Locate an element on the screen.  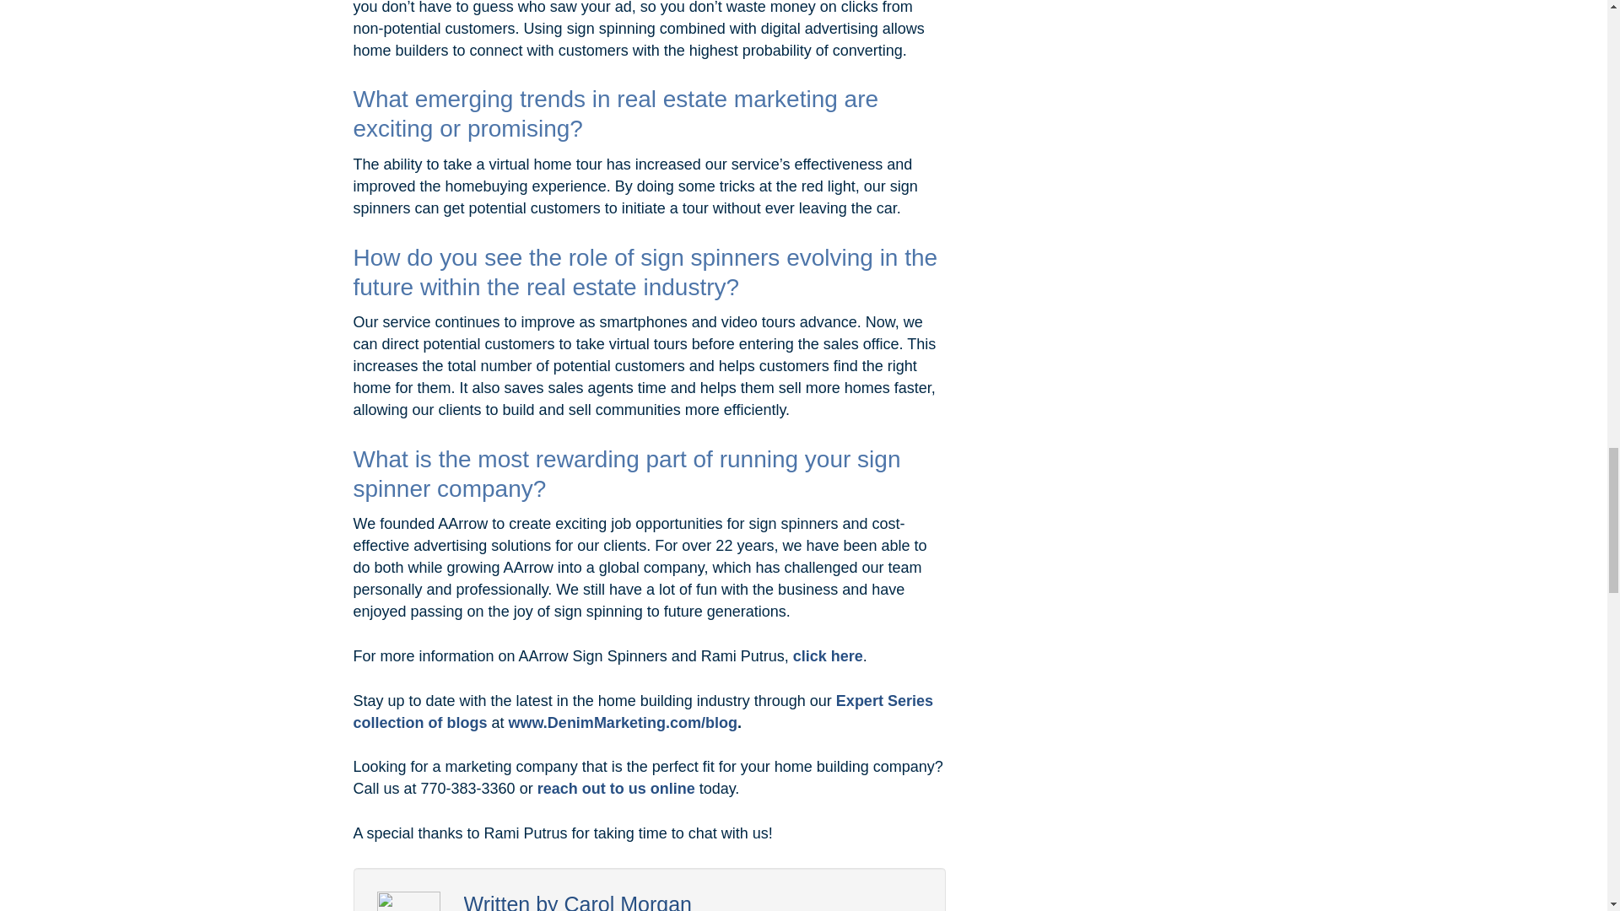
reach out to us online is located at coordinates (616, 788).